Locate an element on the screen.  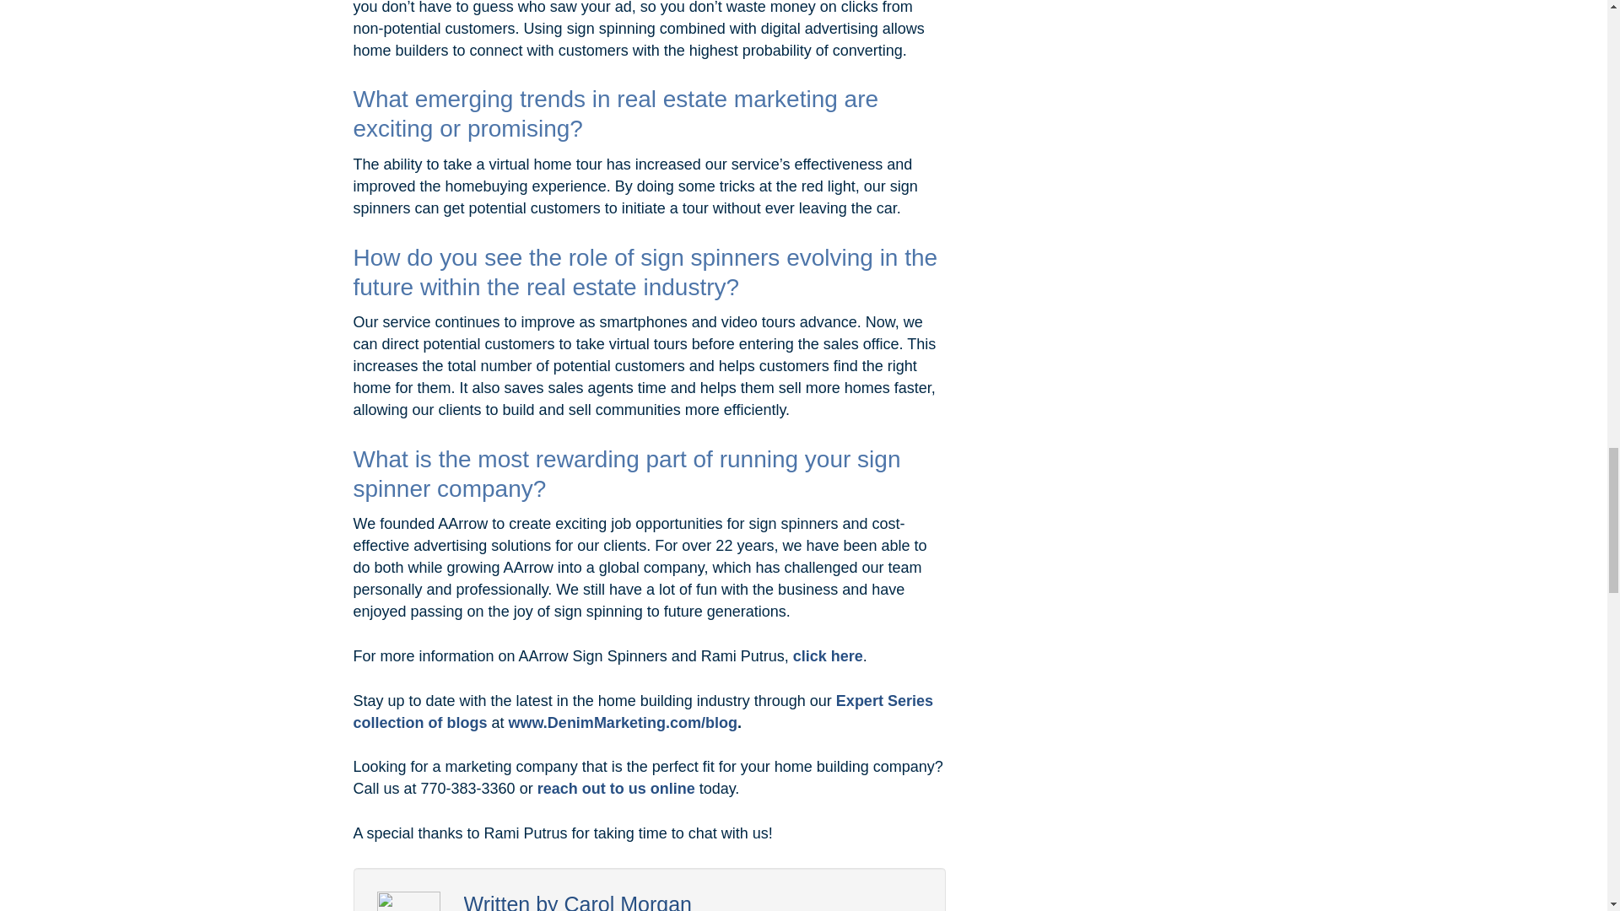
reach out to us online is located at coordinates (616, 788).